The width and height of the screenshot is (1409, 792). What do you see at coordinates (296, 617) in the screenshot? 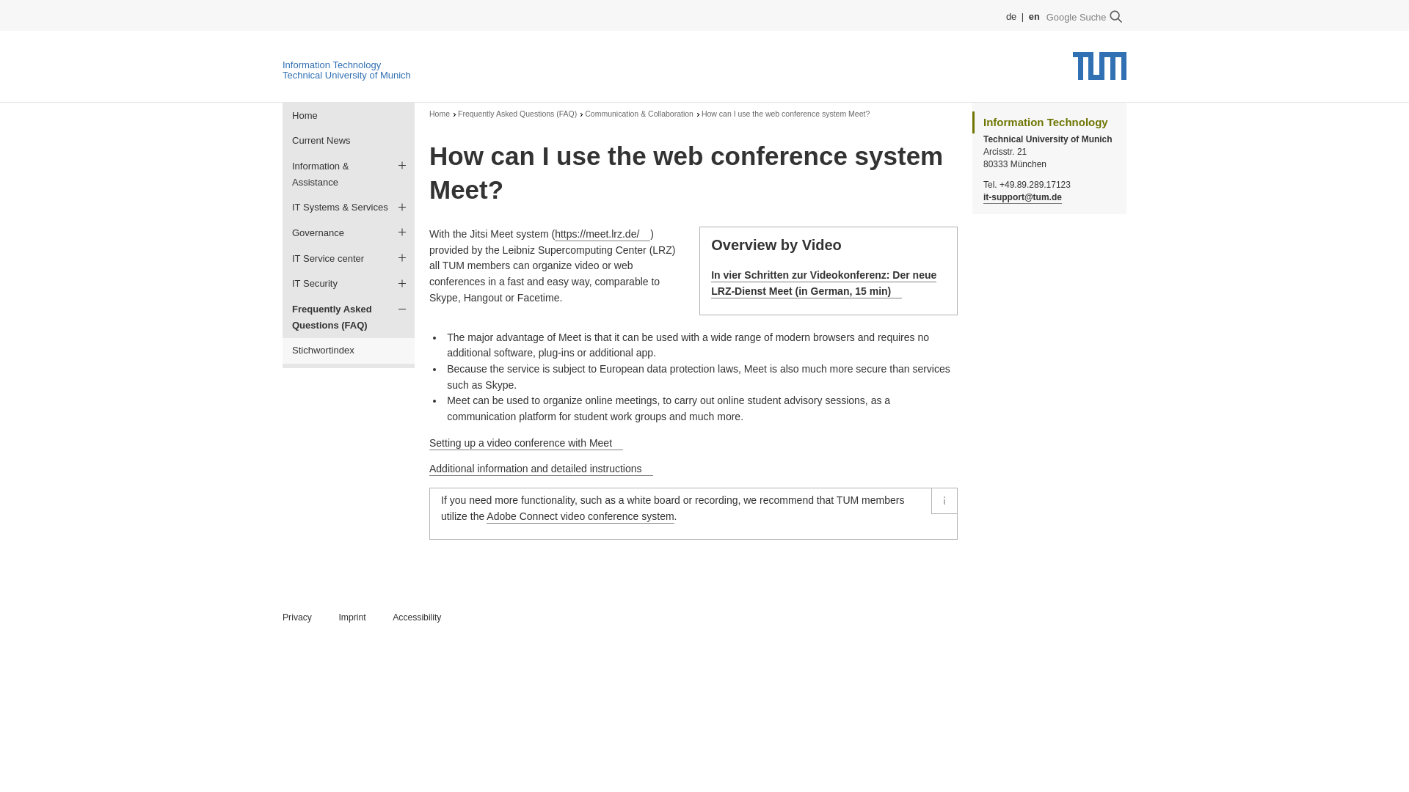
I see `Privacy` at bounding box center [296, 617].